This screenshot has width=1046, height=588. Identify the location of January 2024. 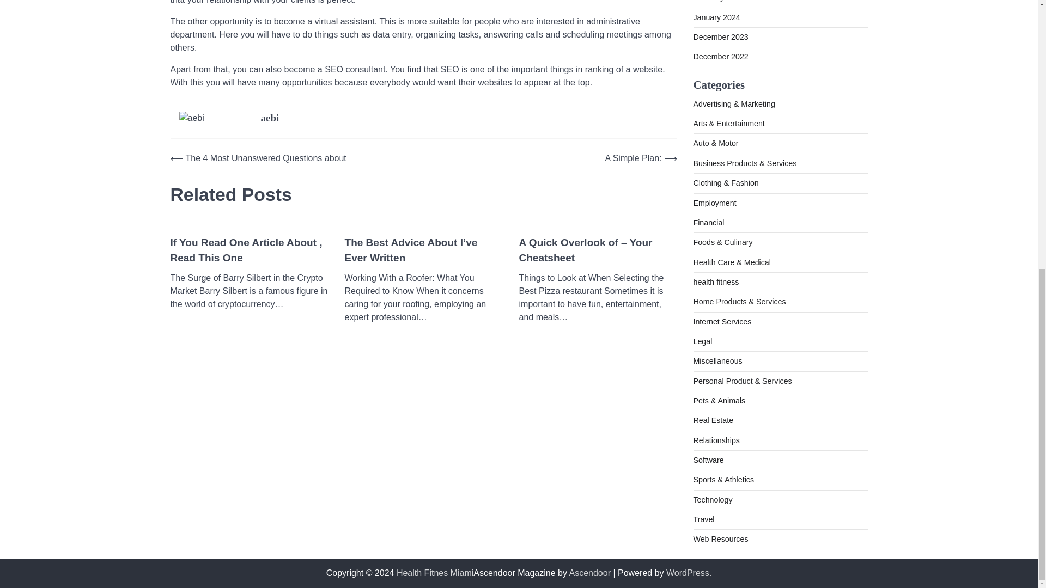
(716, 17).